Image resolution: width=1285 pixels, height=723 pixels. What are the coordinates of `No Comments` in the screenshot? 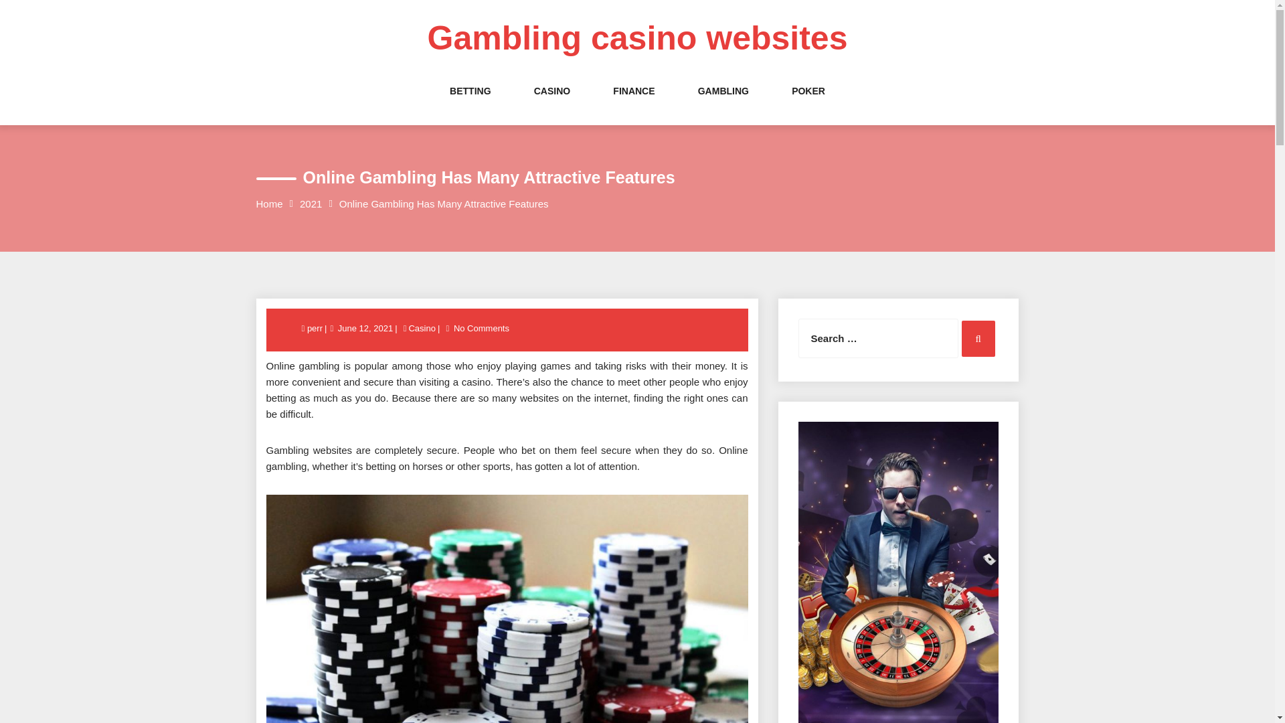 It's located at (482, 328).